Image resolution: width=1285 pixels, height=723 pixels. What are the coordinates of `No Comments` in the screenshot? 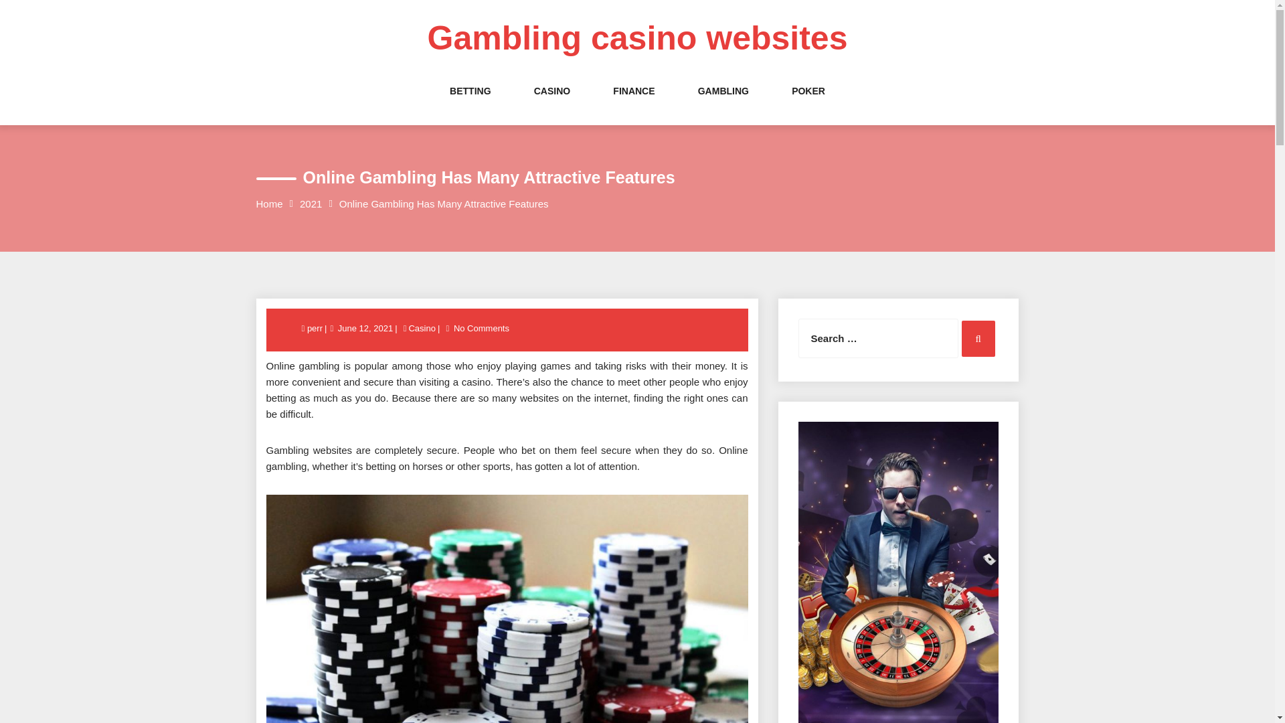 It's located at (482, 328).